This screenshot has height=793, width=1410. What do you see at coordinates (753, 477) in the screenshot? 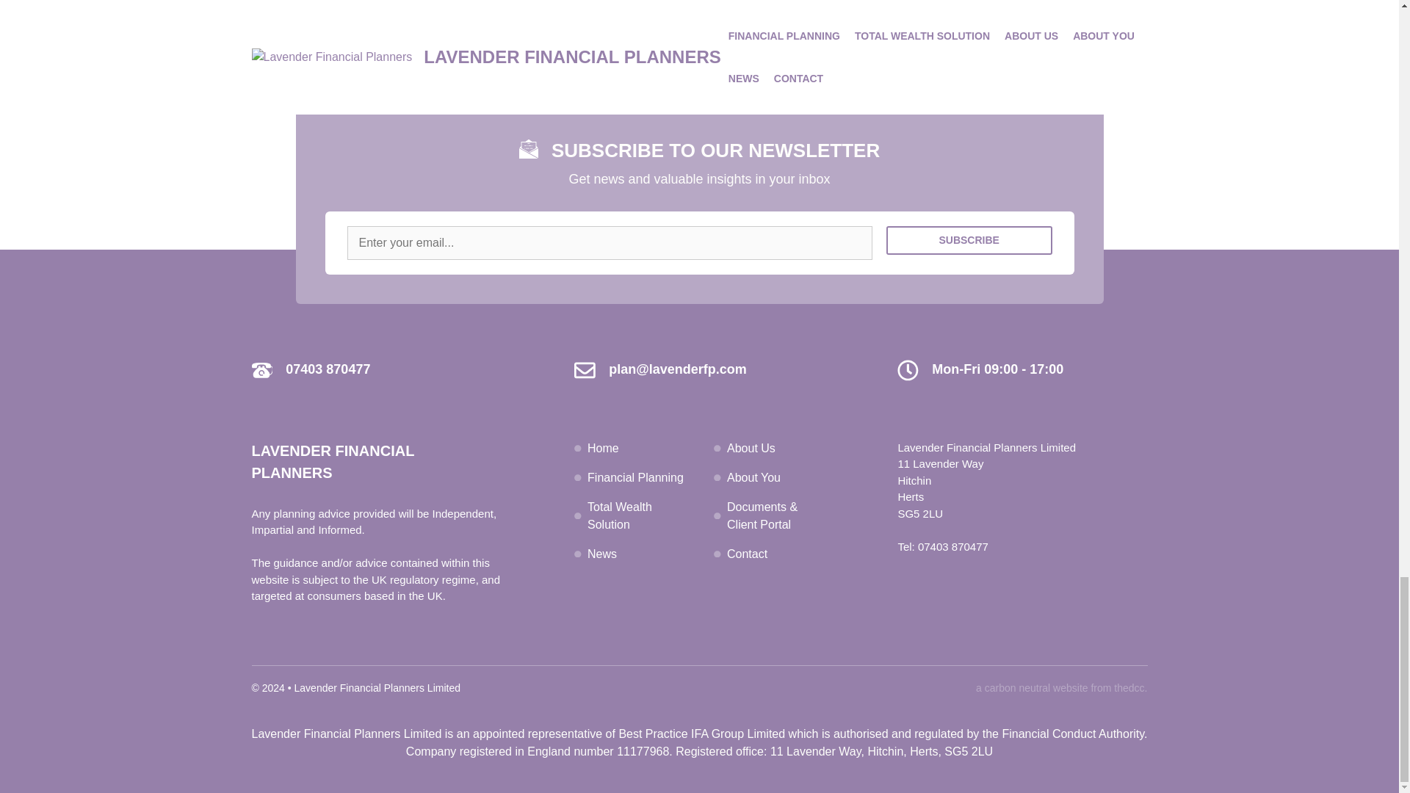
I see `About You` at bounding box center [753, 477].